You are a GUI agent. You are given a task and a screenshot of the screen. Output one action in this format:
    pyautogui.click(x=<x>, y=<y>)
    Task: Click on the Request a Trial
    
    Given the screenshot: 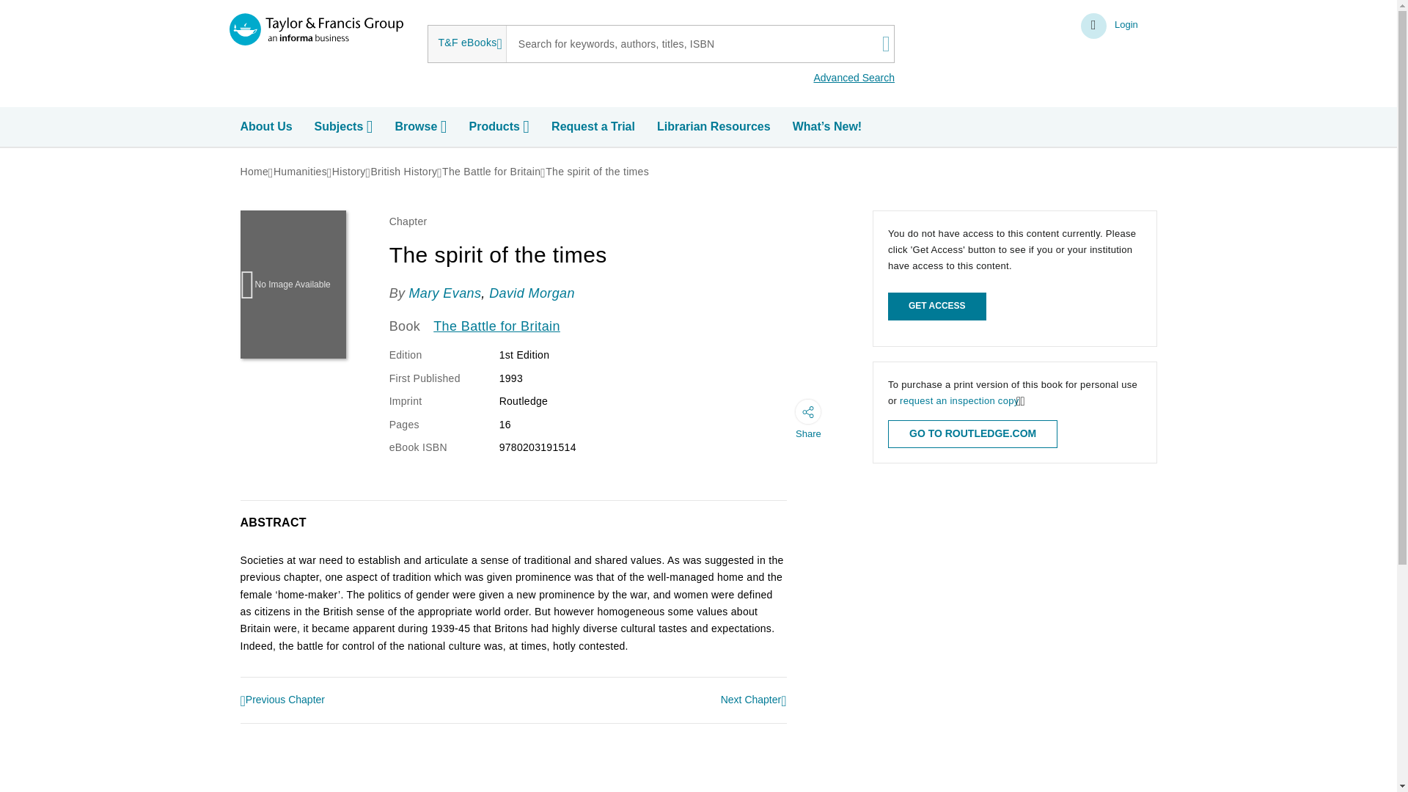 What is the action you would take?
    pyautogui.click(x=595, y=127)
    